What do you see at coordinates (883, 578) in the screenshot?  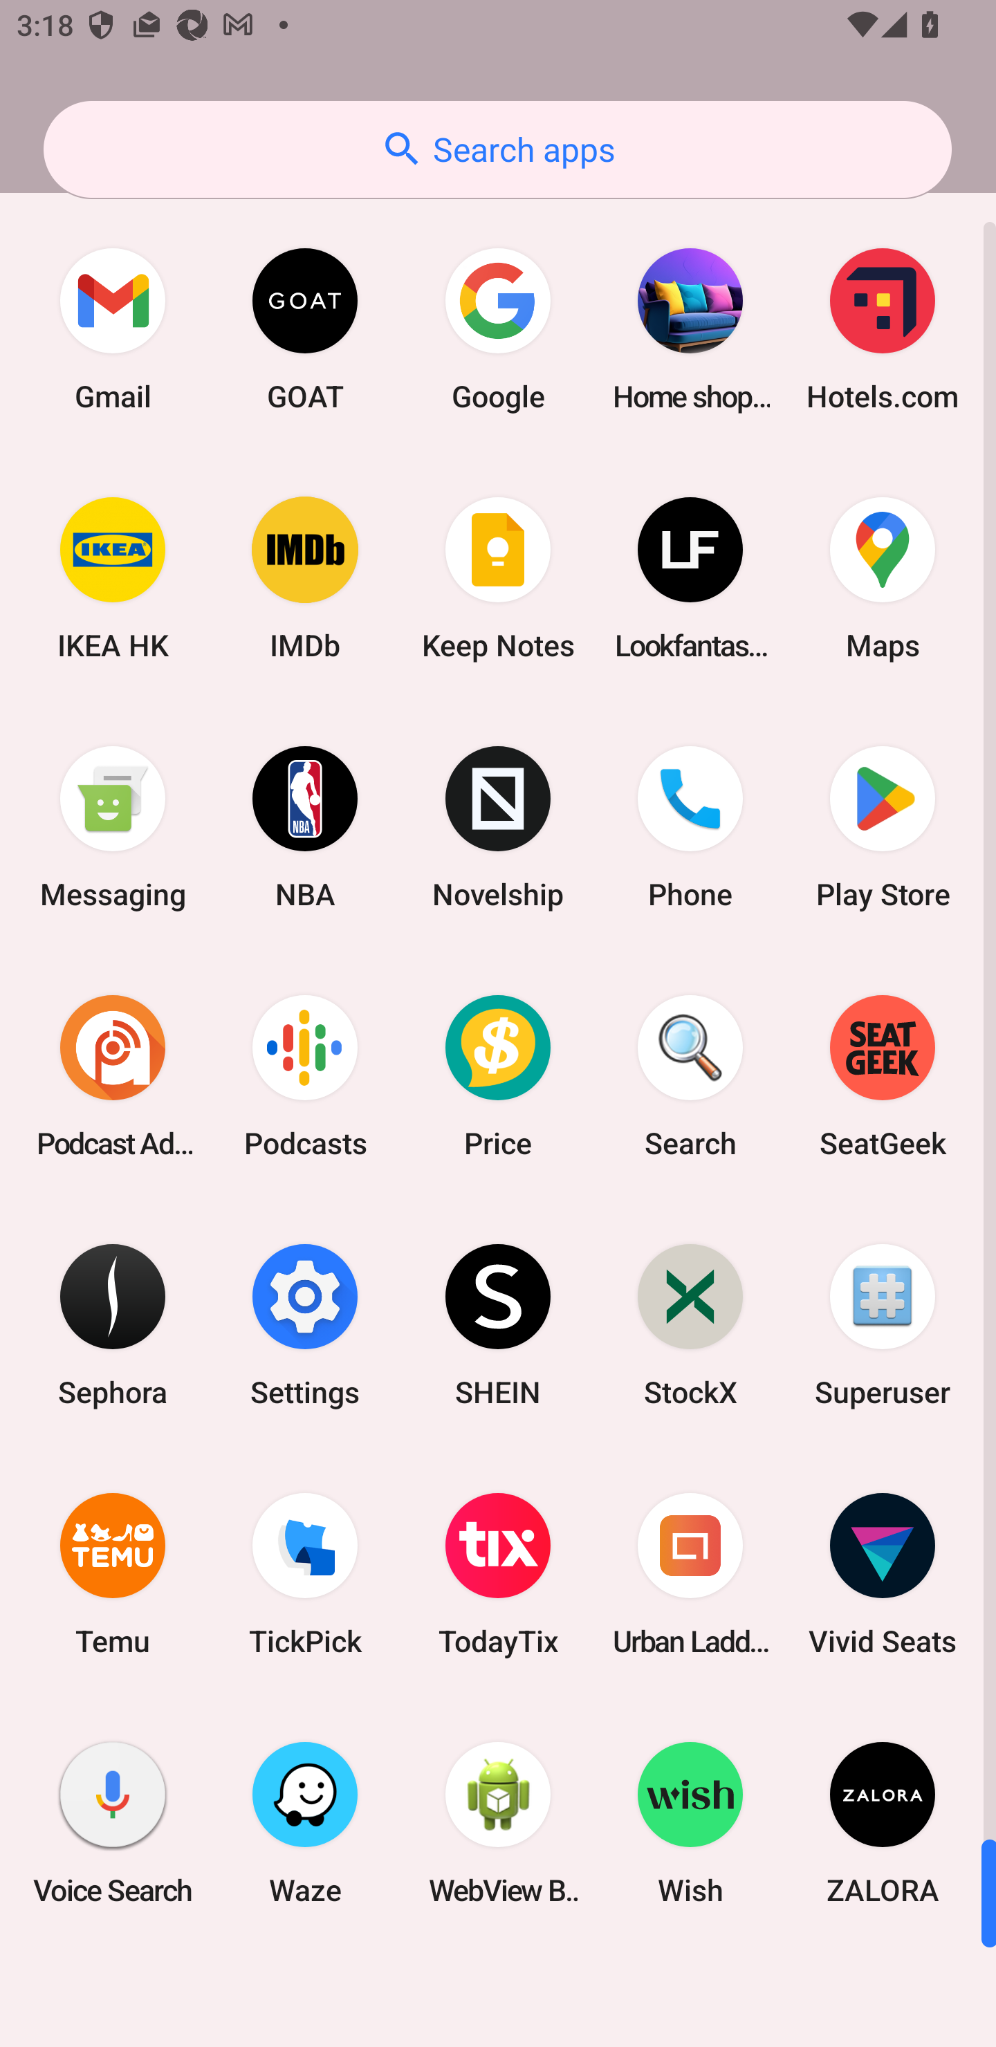 I see `Maps` at bounding box center [883, 578].